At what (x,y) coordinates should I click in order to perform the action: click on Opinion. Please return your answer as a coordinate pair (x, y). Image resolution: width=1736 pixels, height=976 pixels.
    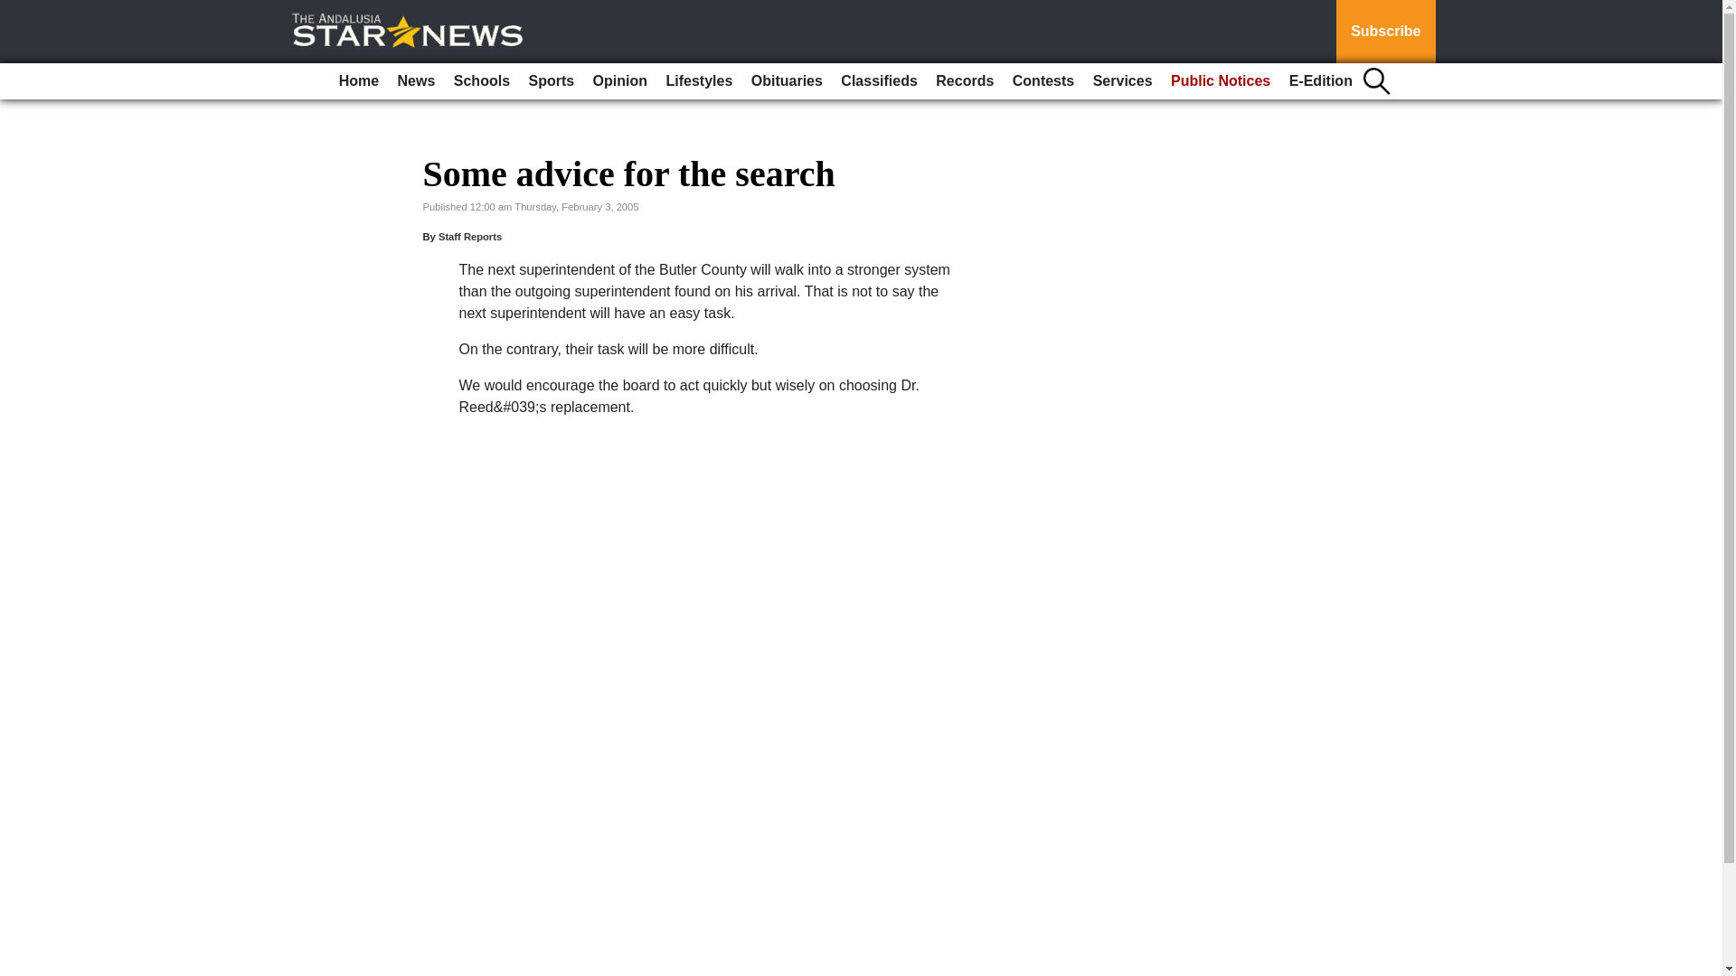
    Looking at the image, I should click on (620, 81).